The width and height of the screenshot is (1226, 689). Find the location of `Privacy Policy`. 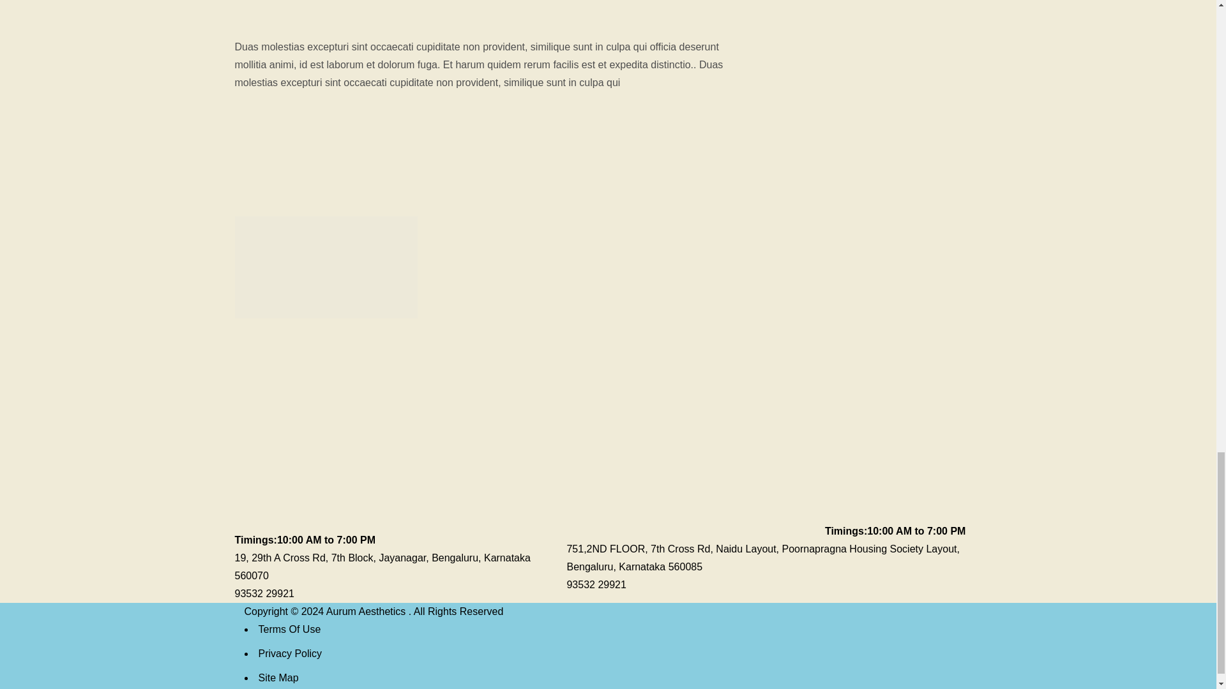

Privacy Policy is located at coordinates (289, 653).